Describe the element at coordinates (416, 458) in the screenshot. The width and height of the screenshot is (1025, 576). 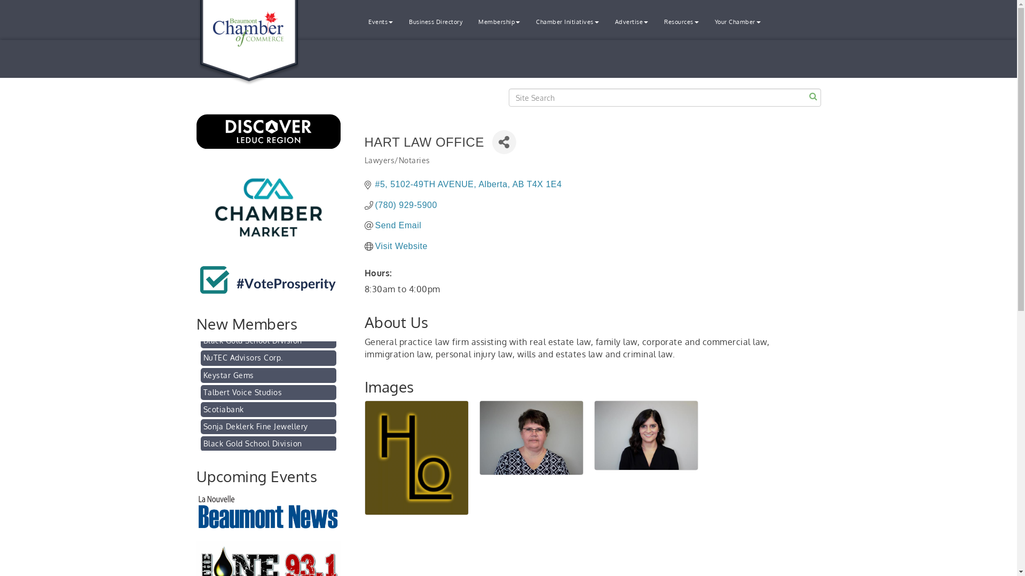
I see `Hart Law Office ` at that location.